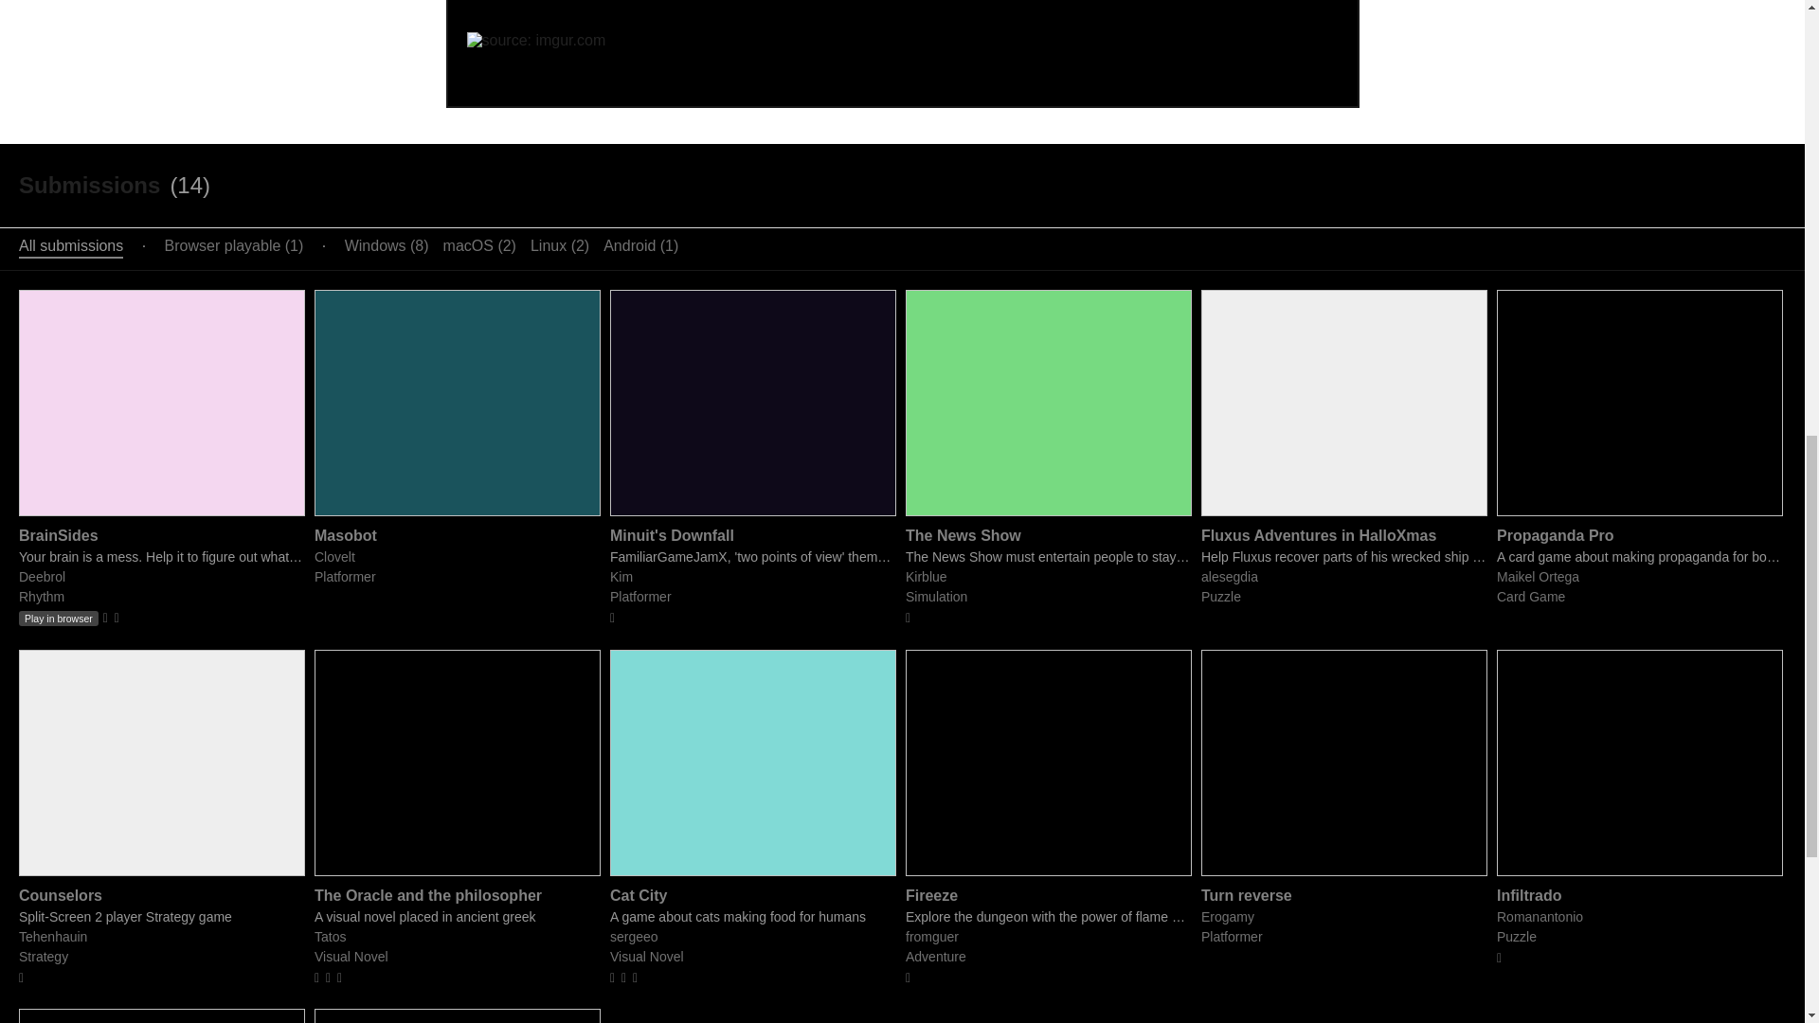  What do you see at coordinates (535, 40) in the screenshot?
I see `source: imgur.com` at bounding box center [535, 40].